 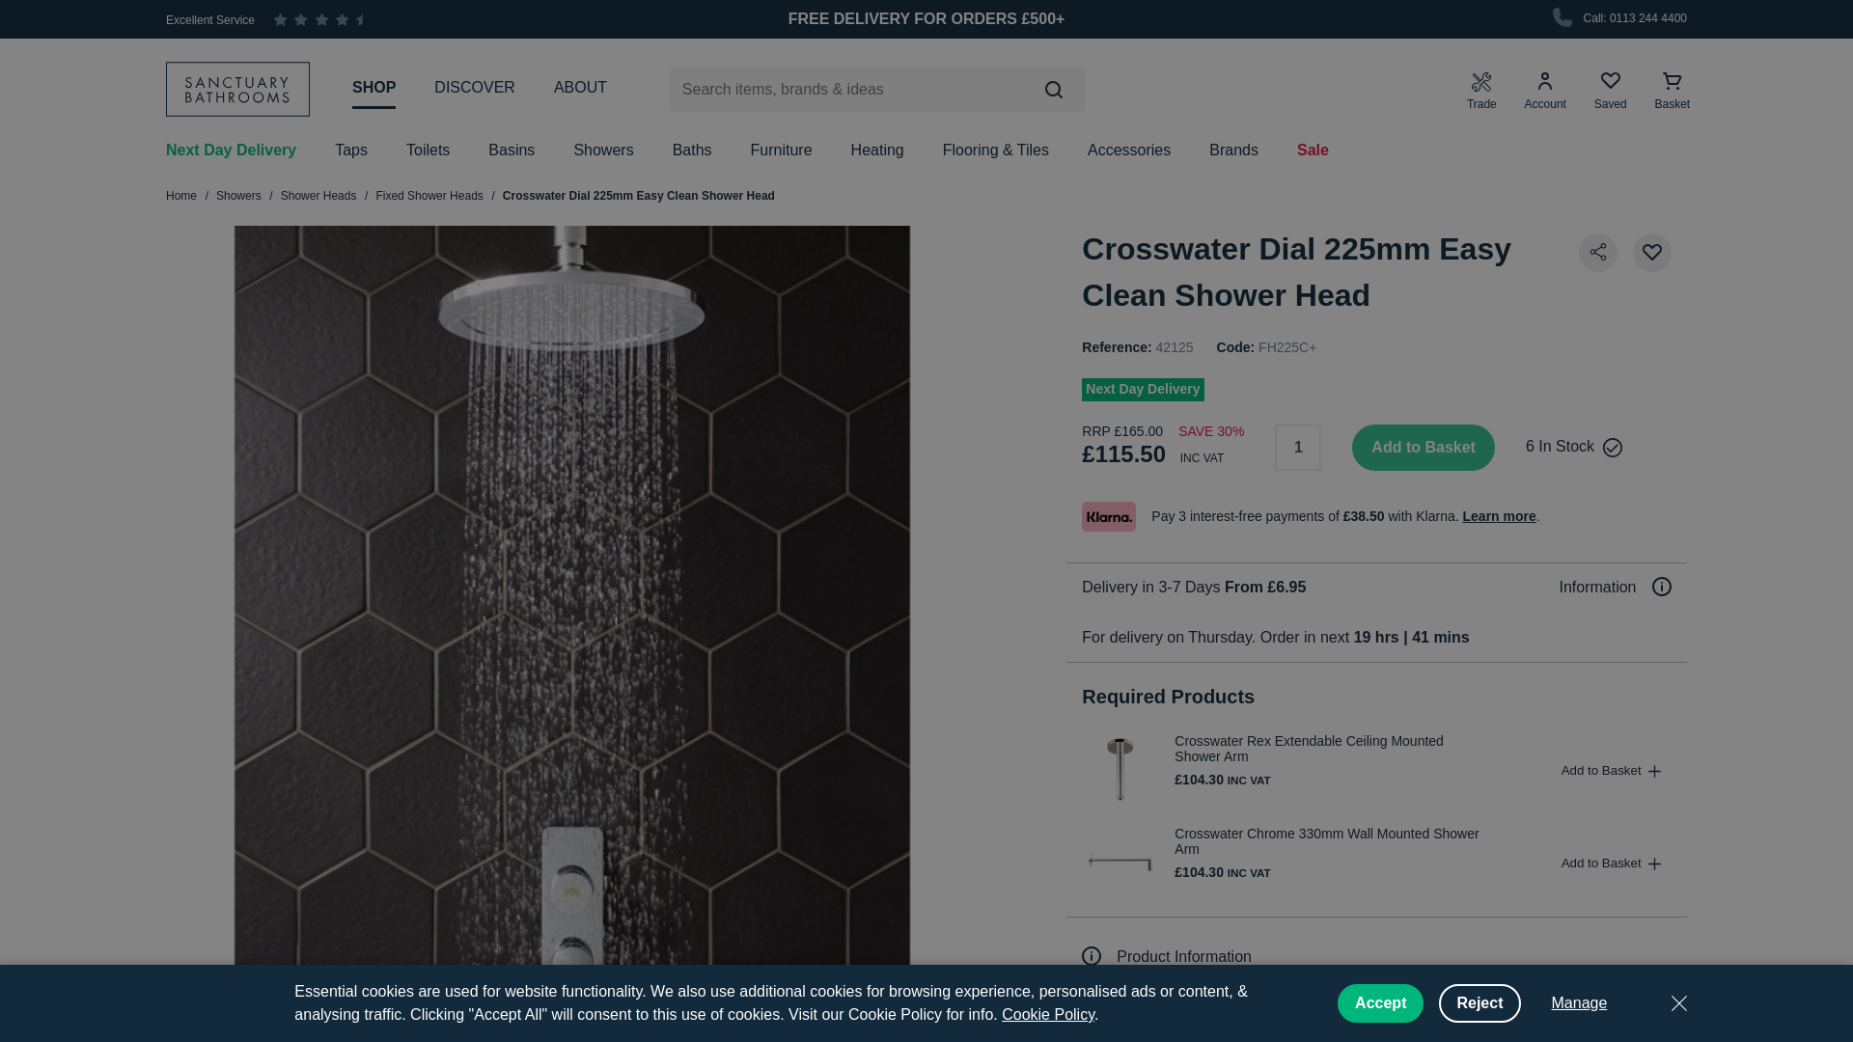 What do you see at coordinates (581, 88) in the screenshot?
I see `ABOUT` at bounding box center [581, 88].